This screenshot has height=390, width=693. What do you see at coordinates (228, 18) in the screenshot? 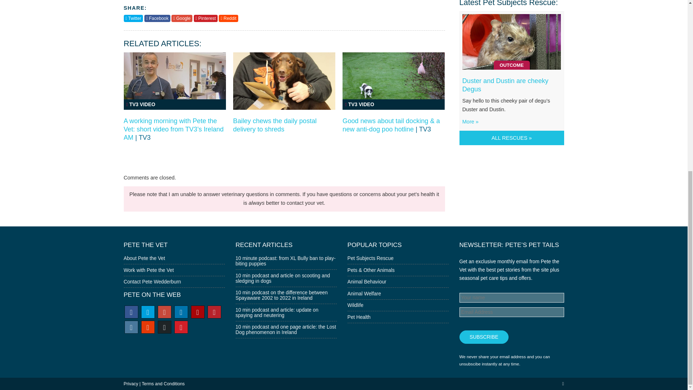
I see `Reddit` at bounding box center [228, 18].